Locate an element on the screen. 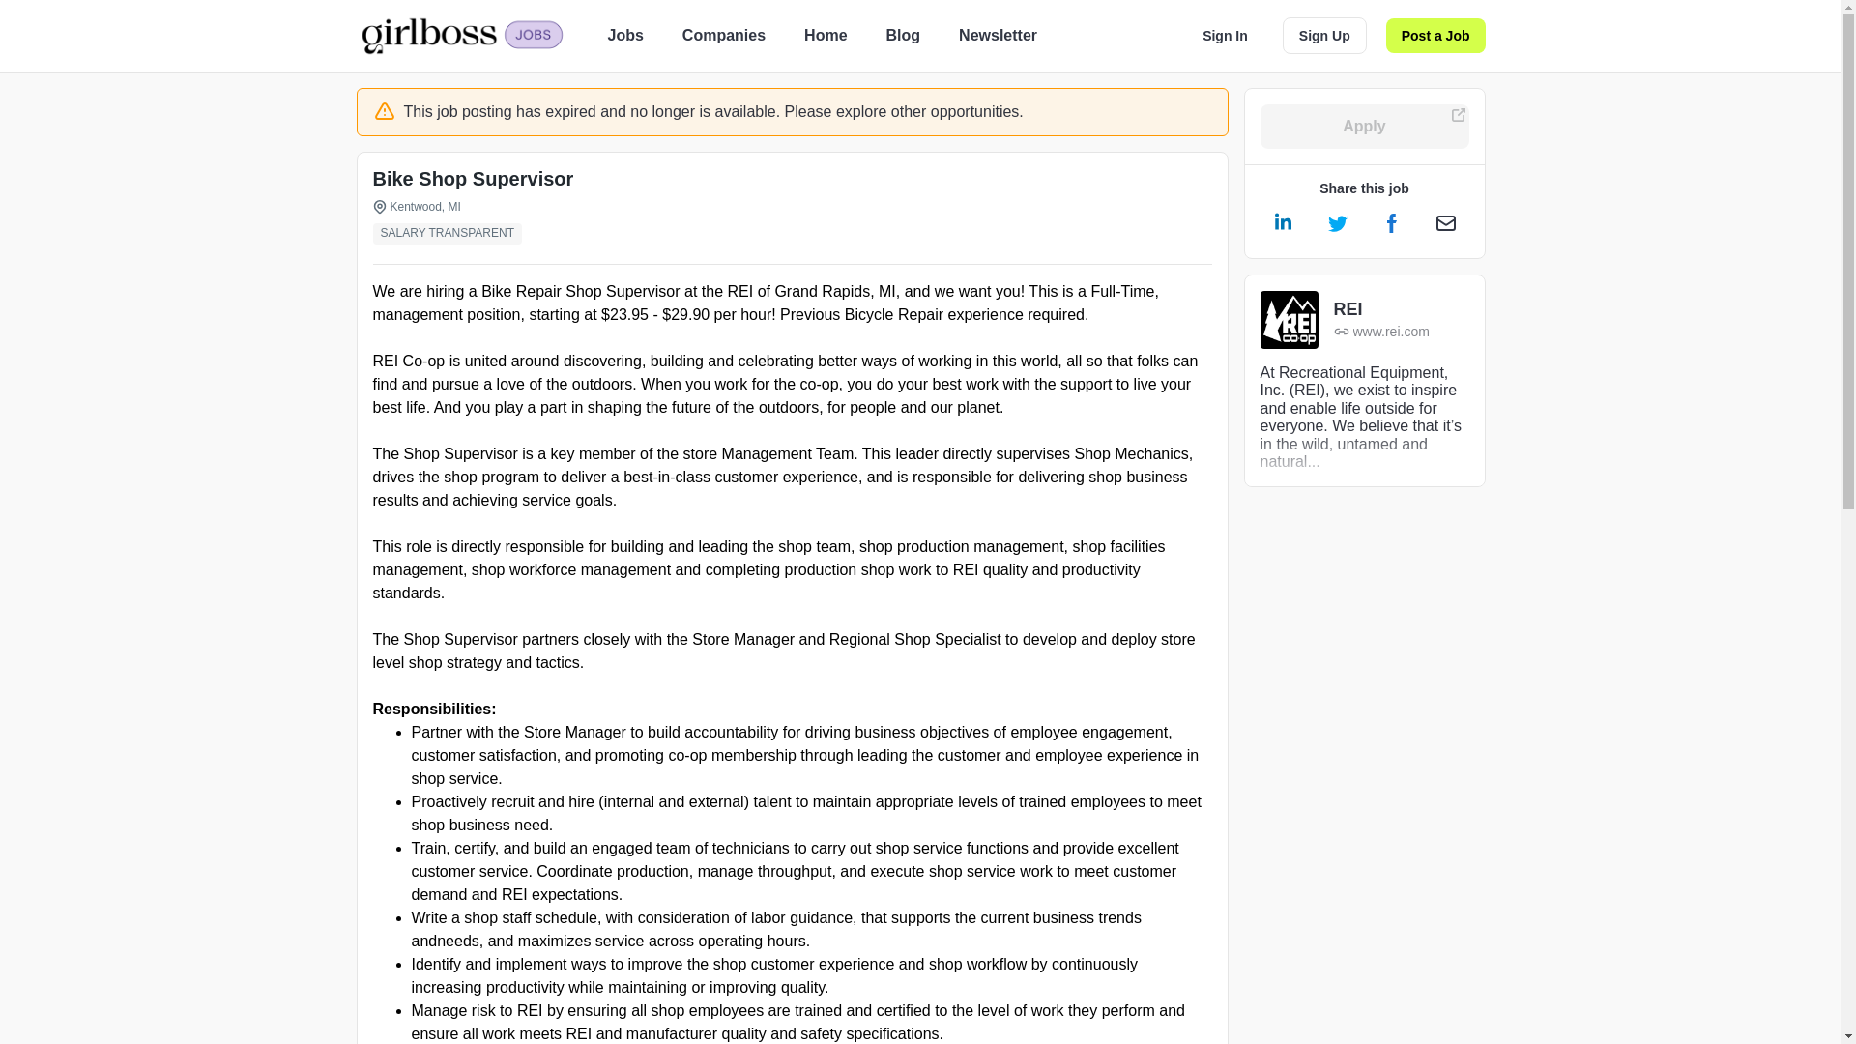 This screenshot has height=1044, width=1856. Apply is located at coordinates (1365, 127).